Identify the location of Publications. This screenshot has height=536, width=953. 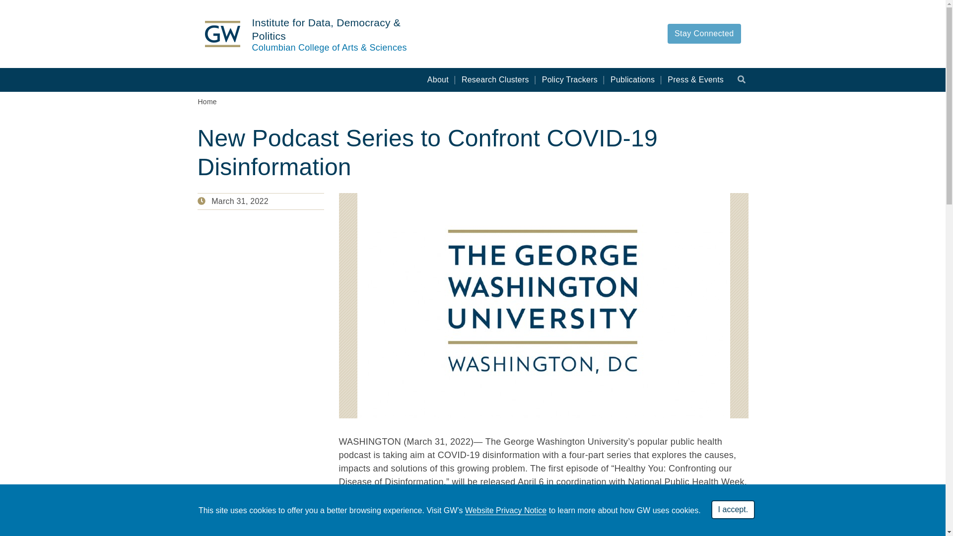
(632, 79).